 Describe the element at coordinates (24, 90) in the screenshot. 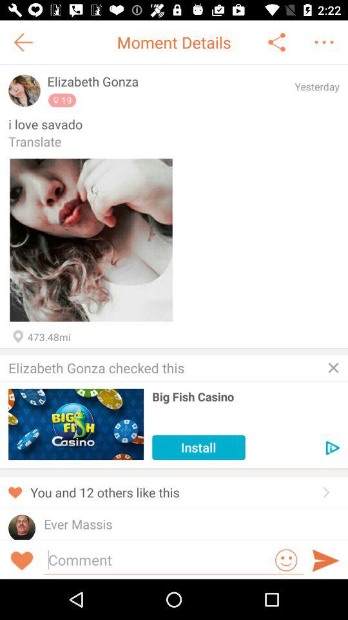

I see `profile identification` at that location.